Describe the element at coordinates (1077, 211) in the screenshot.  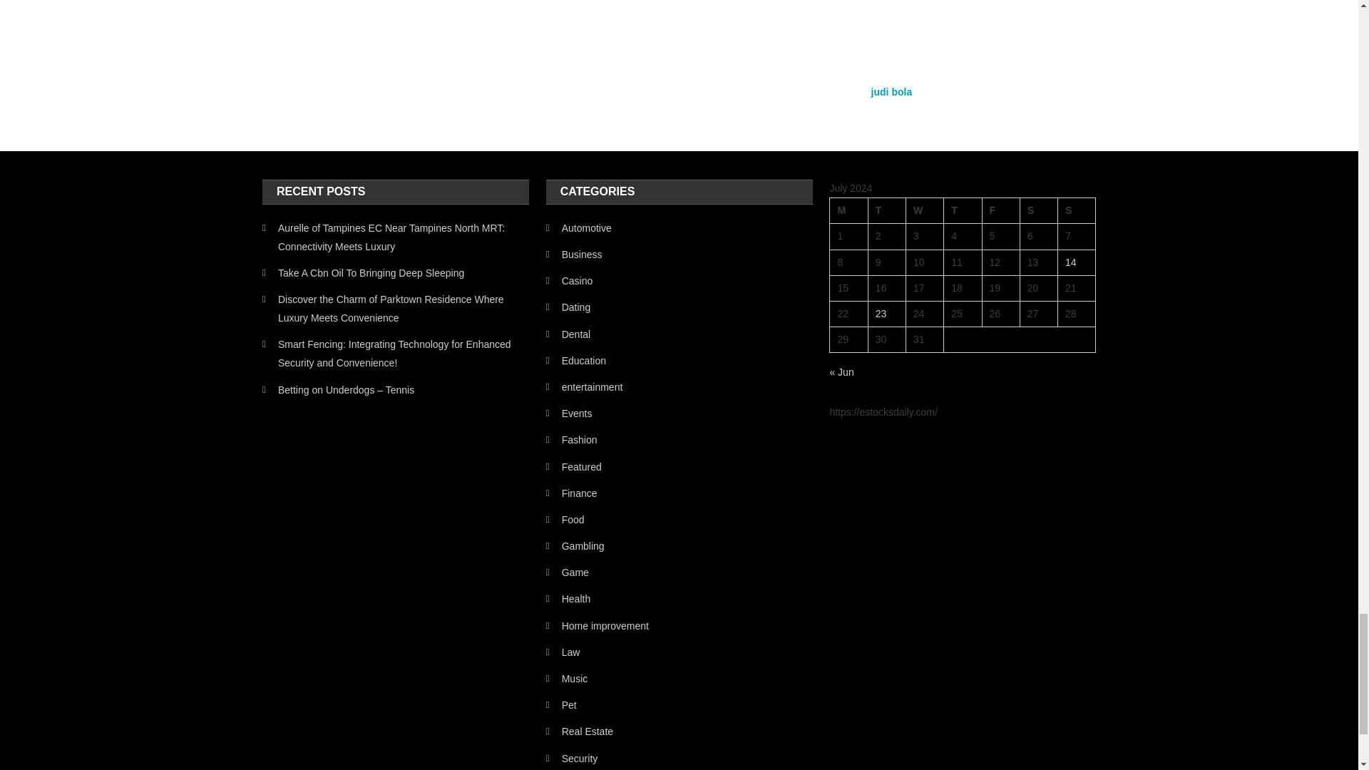
I see `Sunday` at that location.